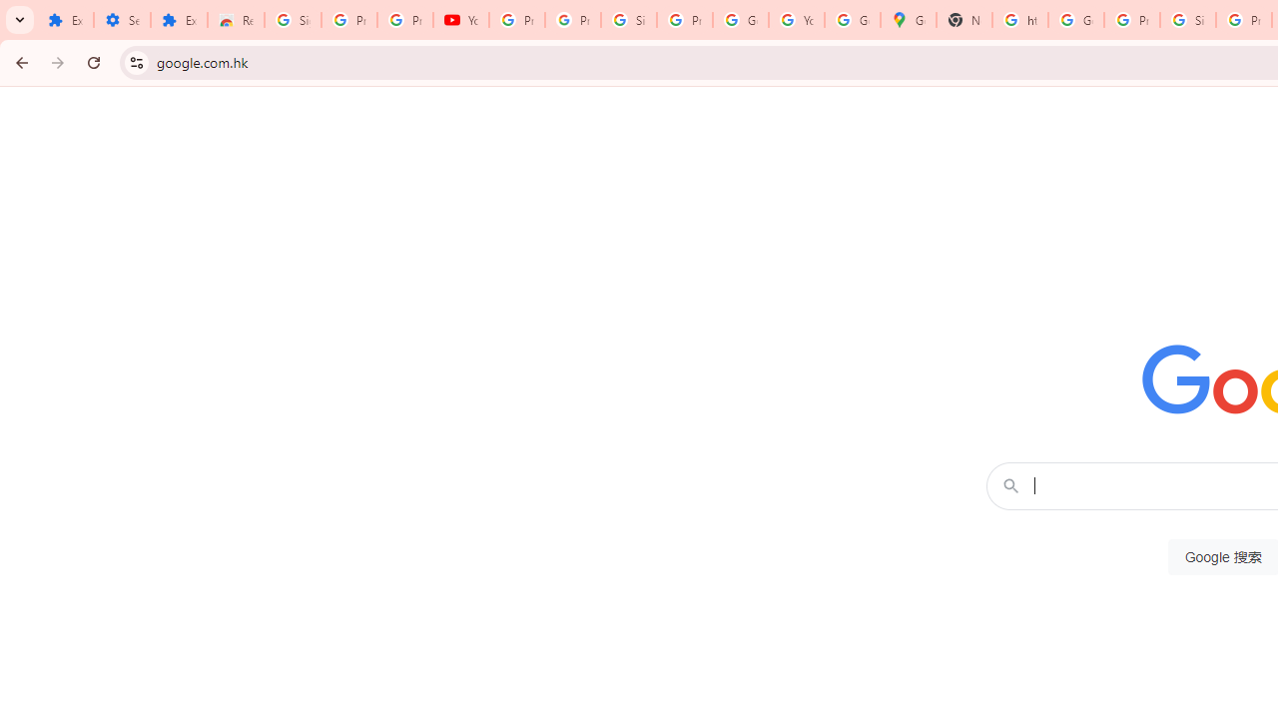 This screenshot has height=719, width=1278. What do you see at coordinates (628, 20) in the screenshot?
I see `Sign in - Google Accounts` at bounding box center [628, 20].